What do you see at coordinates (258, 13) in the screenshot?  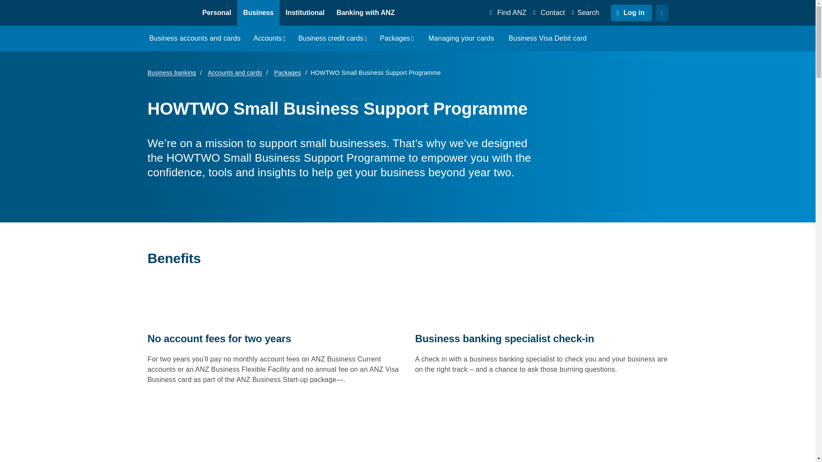 I see `Business` at bounding box center [258, 13].